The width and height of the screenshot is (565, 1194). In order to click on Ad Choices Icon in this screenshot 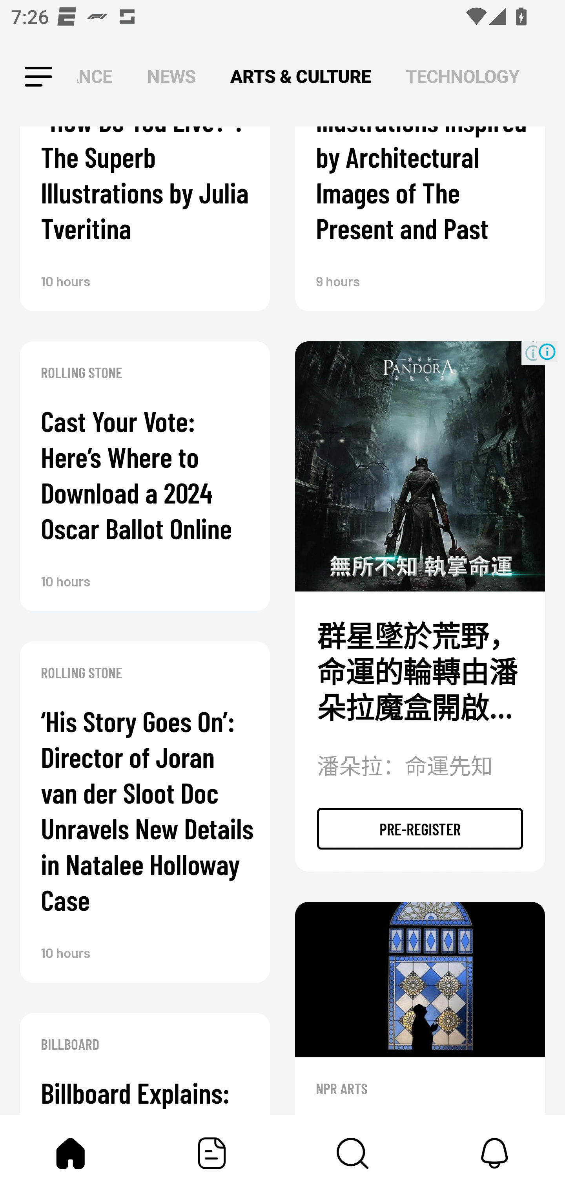, I will do `click(547, 352)`.